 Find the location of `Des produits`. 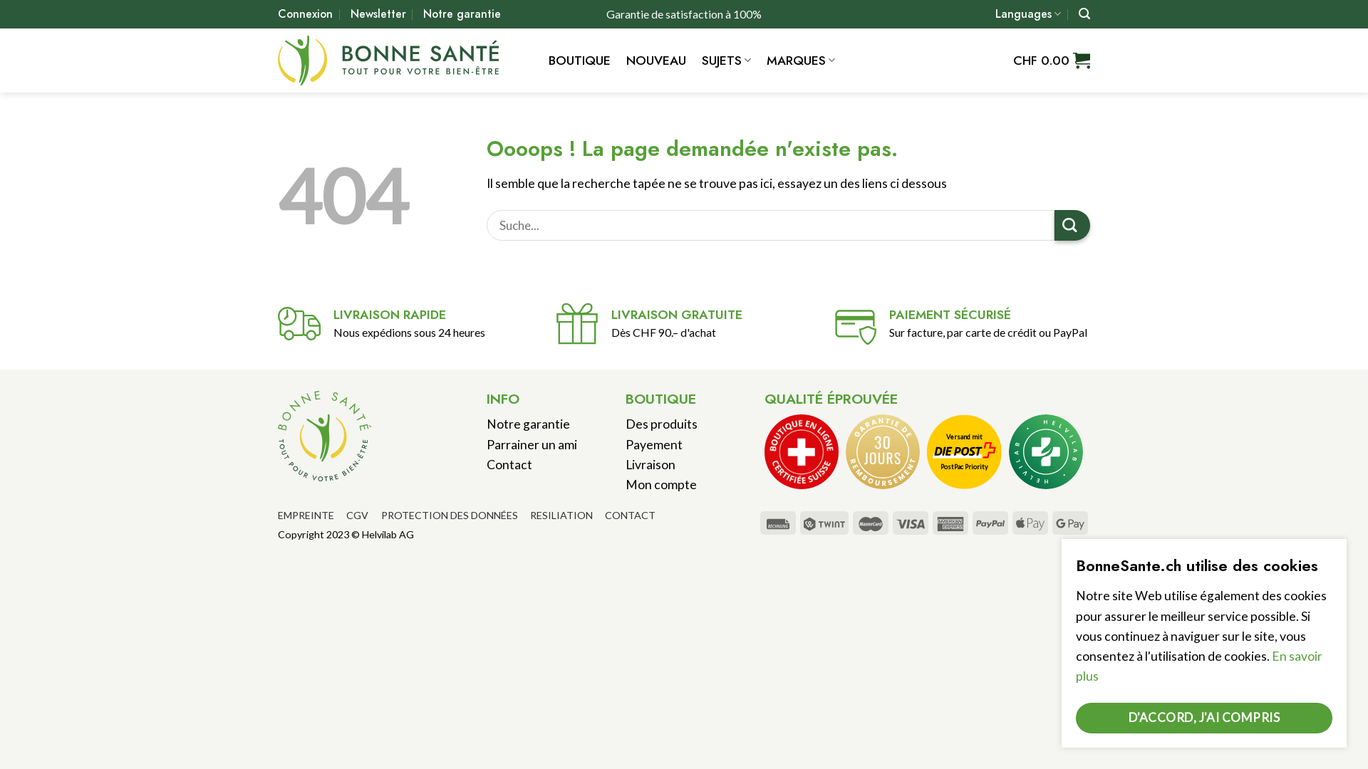

Des produits is located at coordinates (661, 424).